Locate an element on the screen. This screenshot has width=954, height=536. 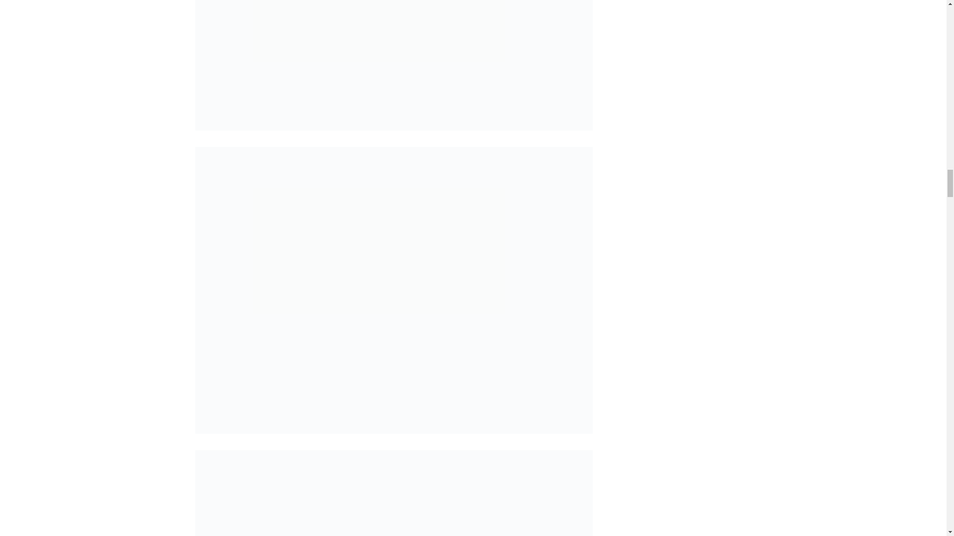
Wengenn magic sail ride is located at coordinates (394, 493).